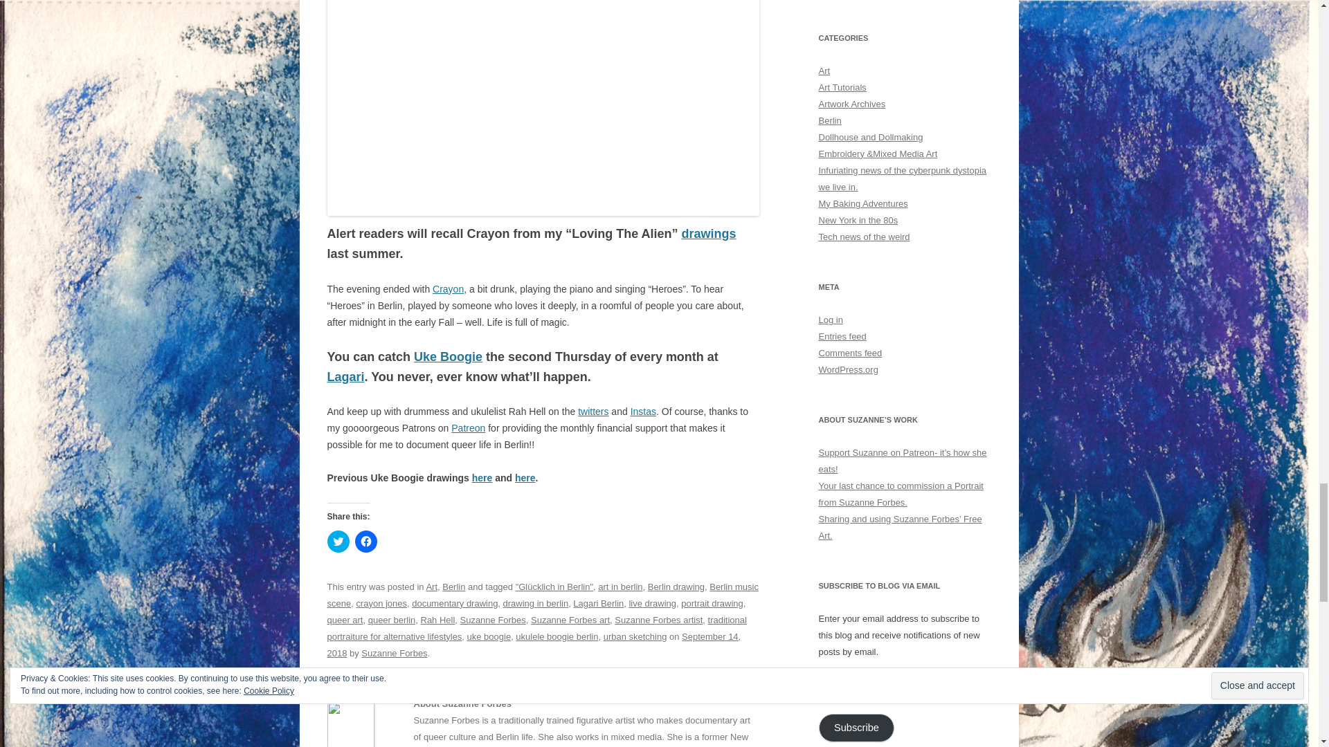  I want to click on Berlin music scene, so click(542, 595).